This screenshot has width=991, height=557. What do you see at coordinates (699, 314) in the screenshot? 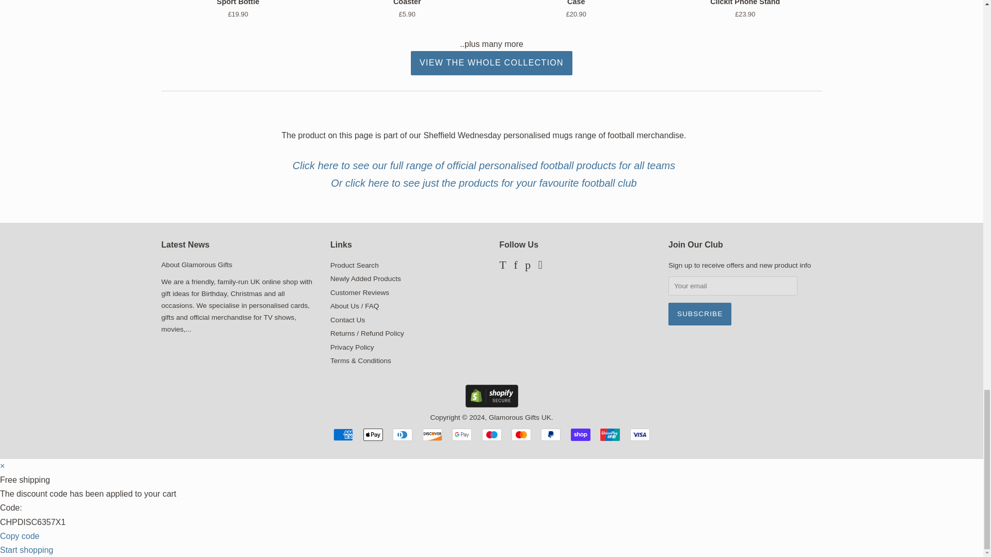
I see `Subscribe` at bounding box center [699, 314].